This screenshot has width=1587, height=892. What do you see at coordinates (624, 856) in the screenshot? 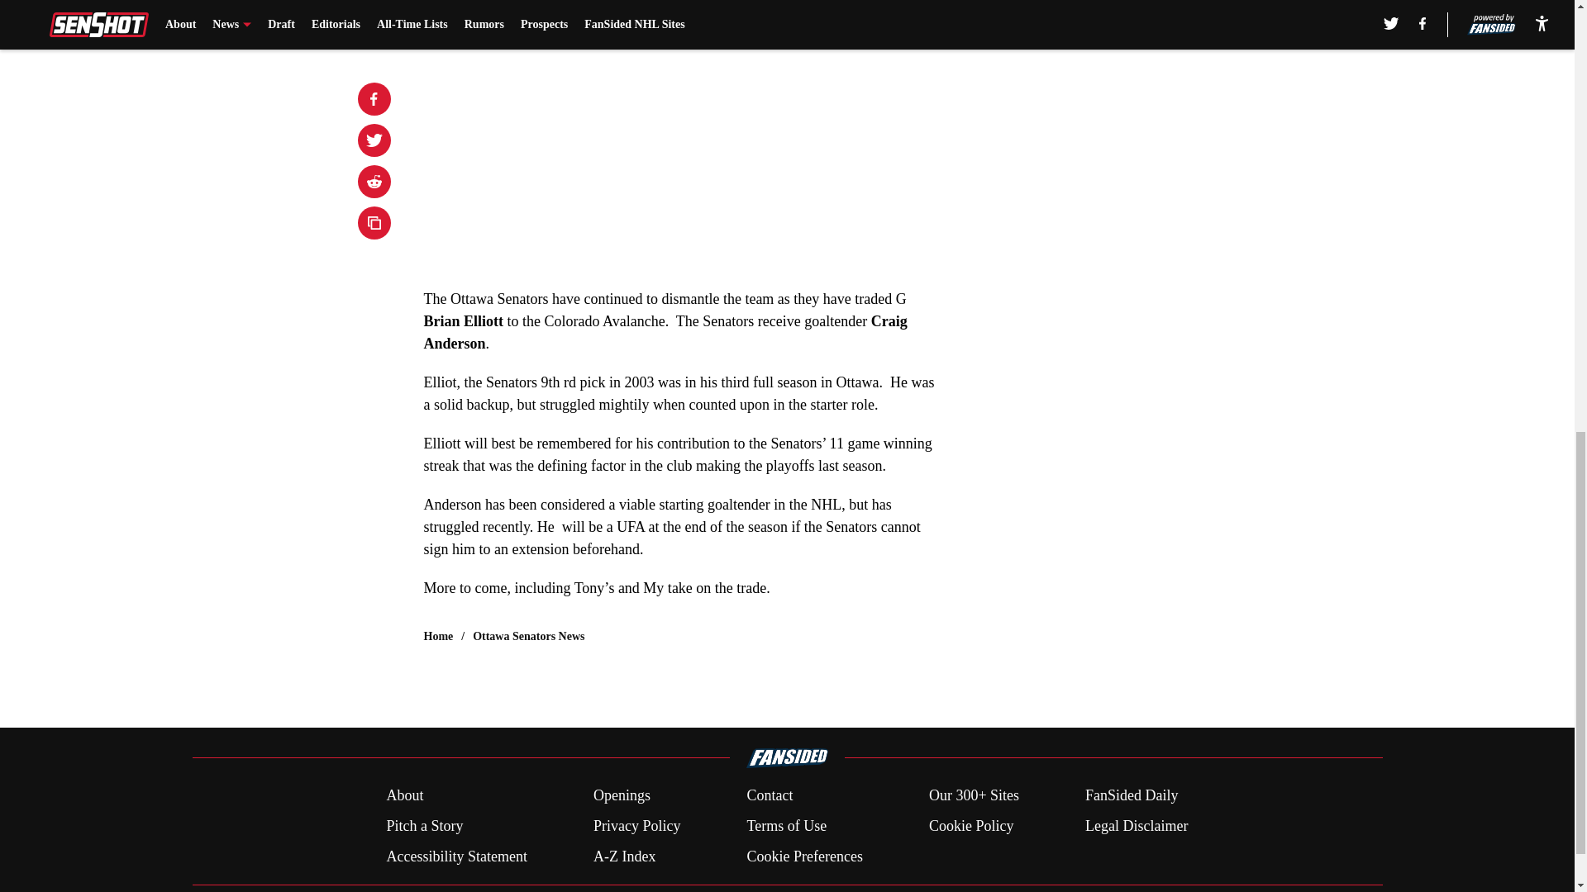
I see `A-Z Index` at bounding box center [624, 856].